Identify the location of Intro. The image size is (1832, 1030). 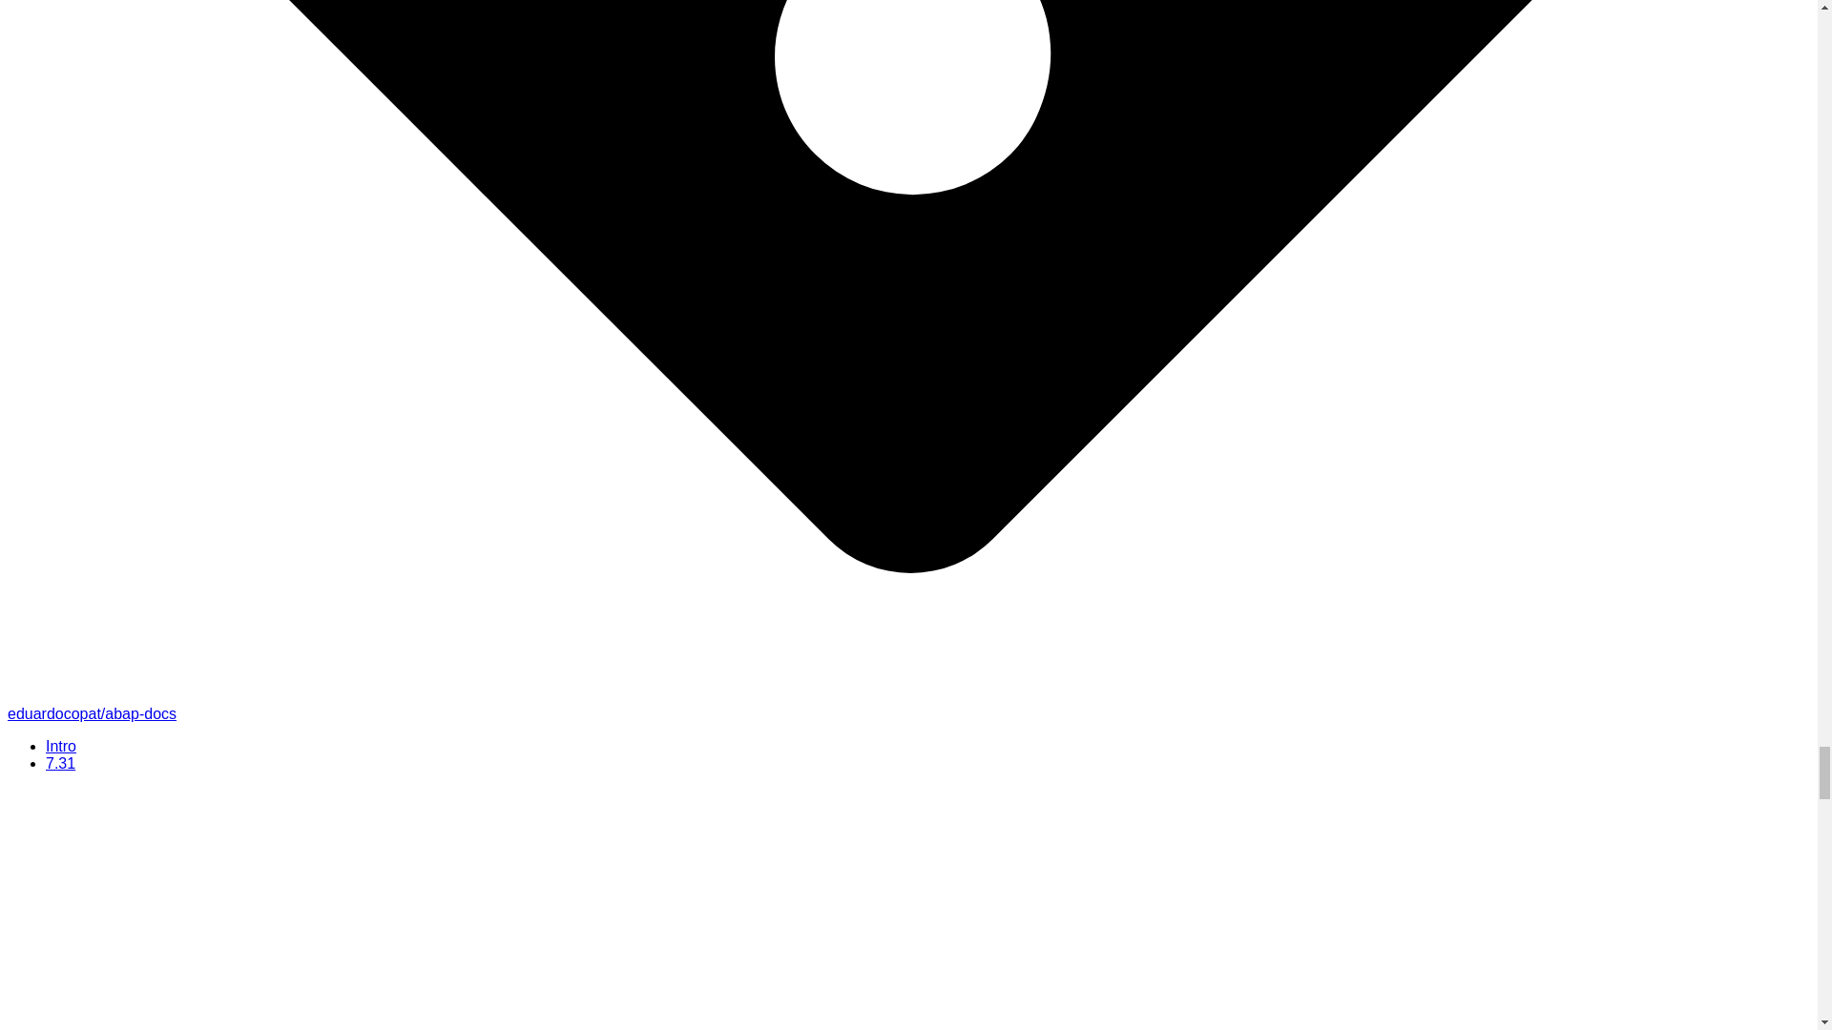
(61, 746).